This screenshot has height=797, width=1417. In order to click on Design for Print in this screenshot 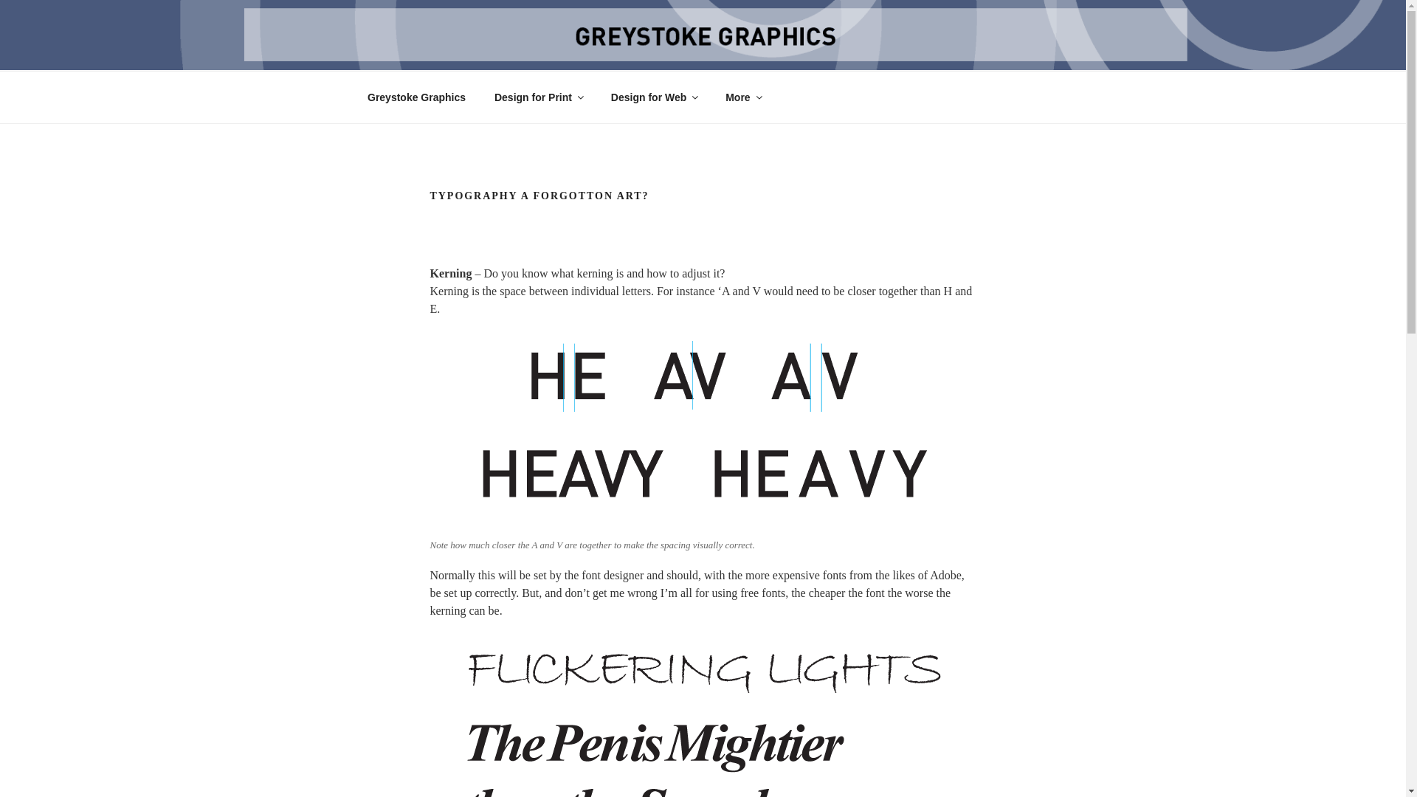, I will do `click(538, 97)`.